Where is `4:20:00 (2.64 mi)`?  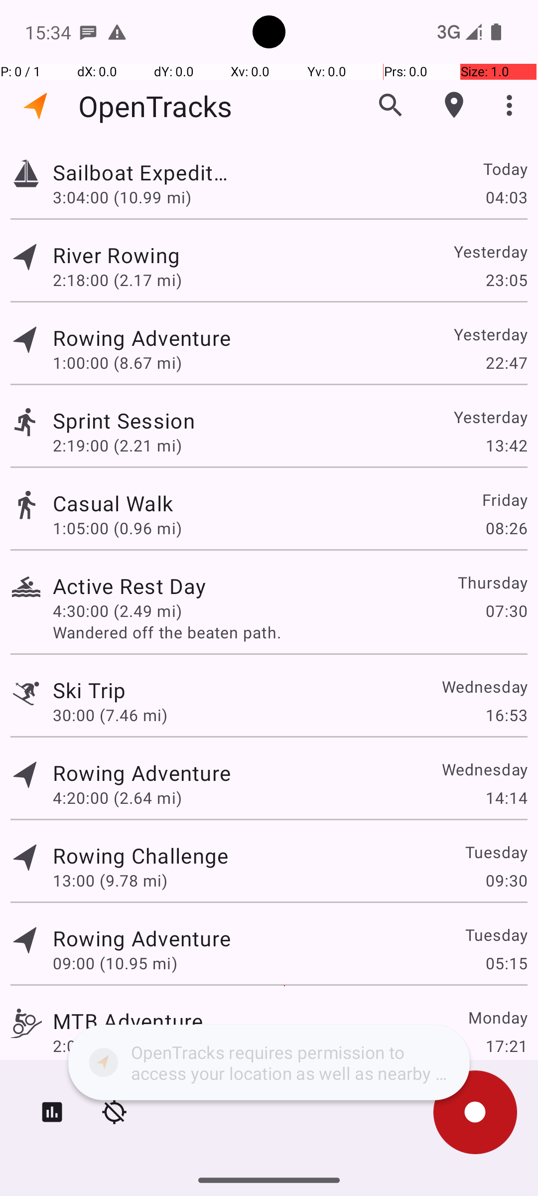
4:20:00 (2.64 mi) is located at coordinates (118, 797).